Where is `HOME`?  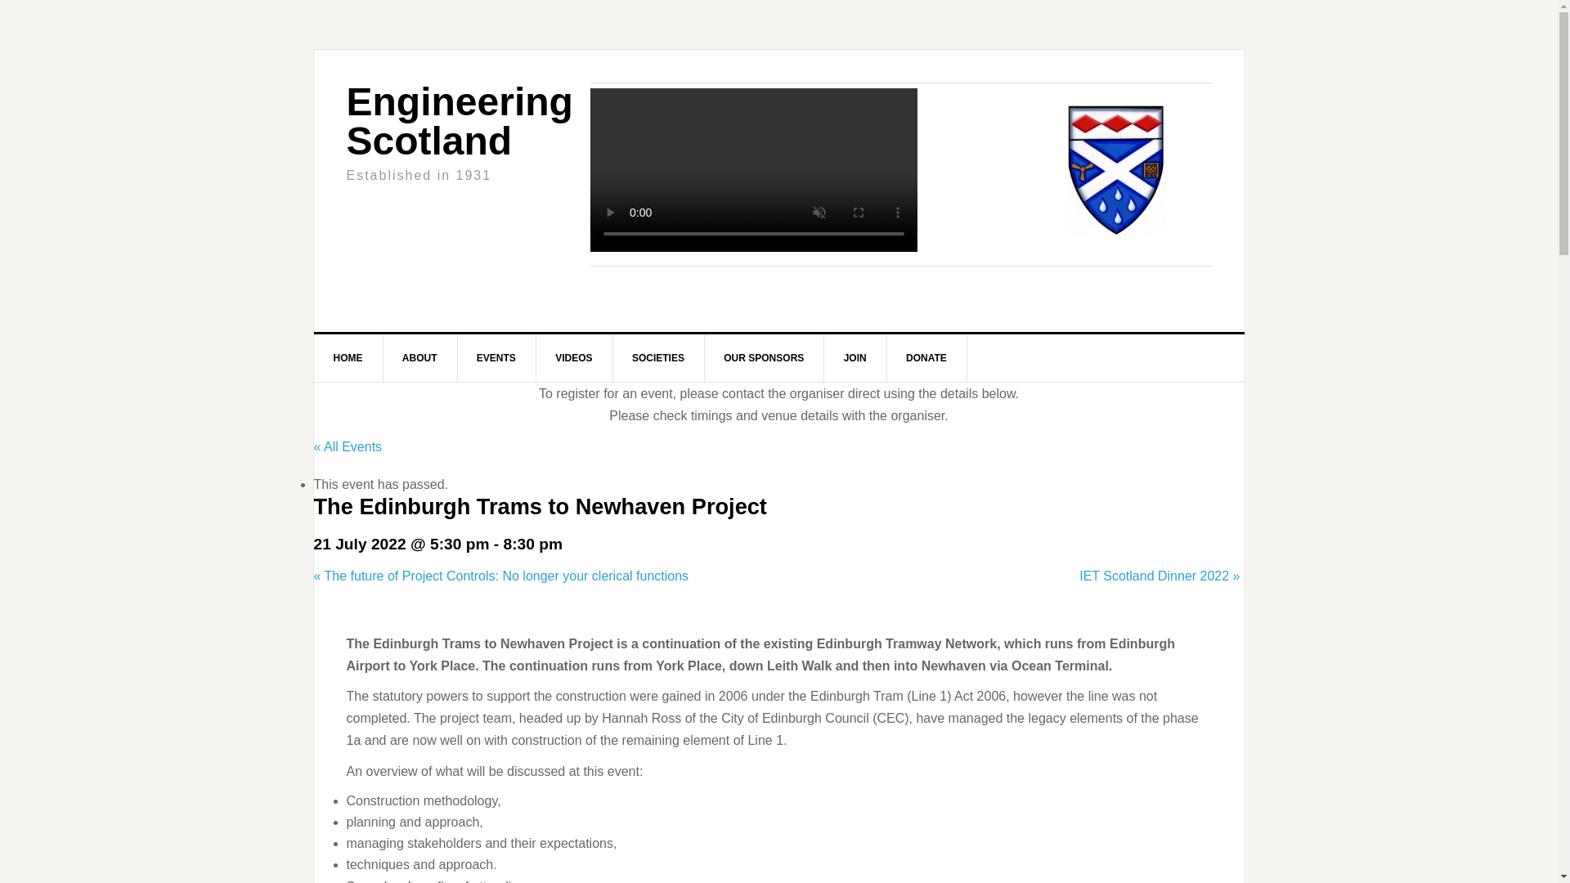
HOME is located at coordinates (348, 358).